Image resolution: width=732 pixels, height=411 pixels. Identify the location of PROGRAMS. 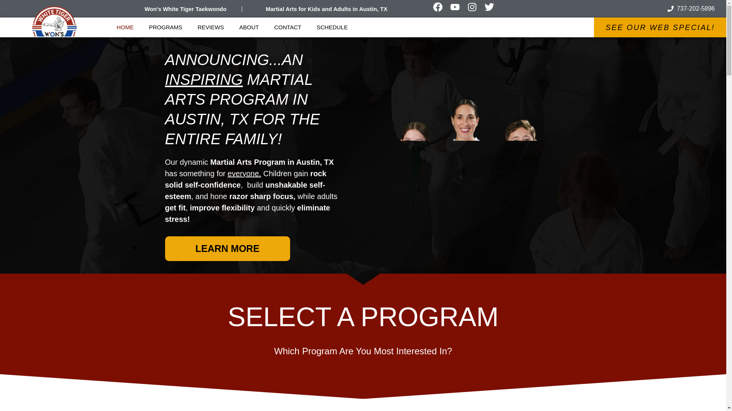
(165, 27).